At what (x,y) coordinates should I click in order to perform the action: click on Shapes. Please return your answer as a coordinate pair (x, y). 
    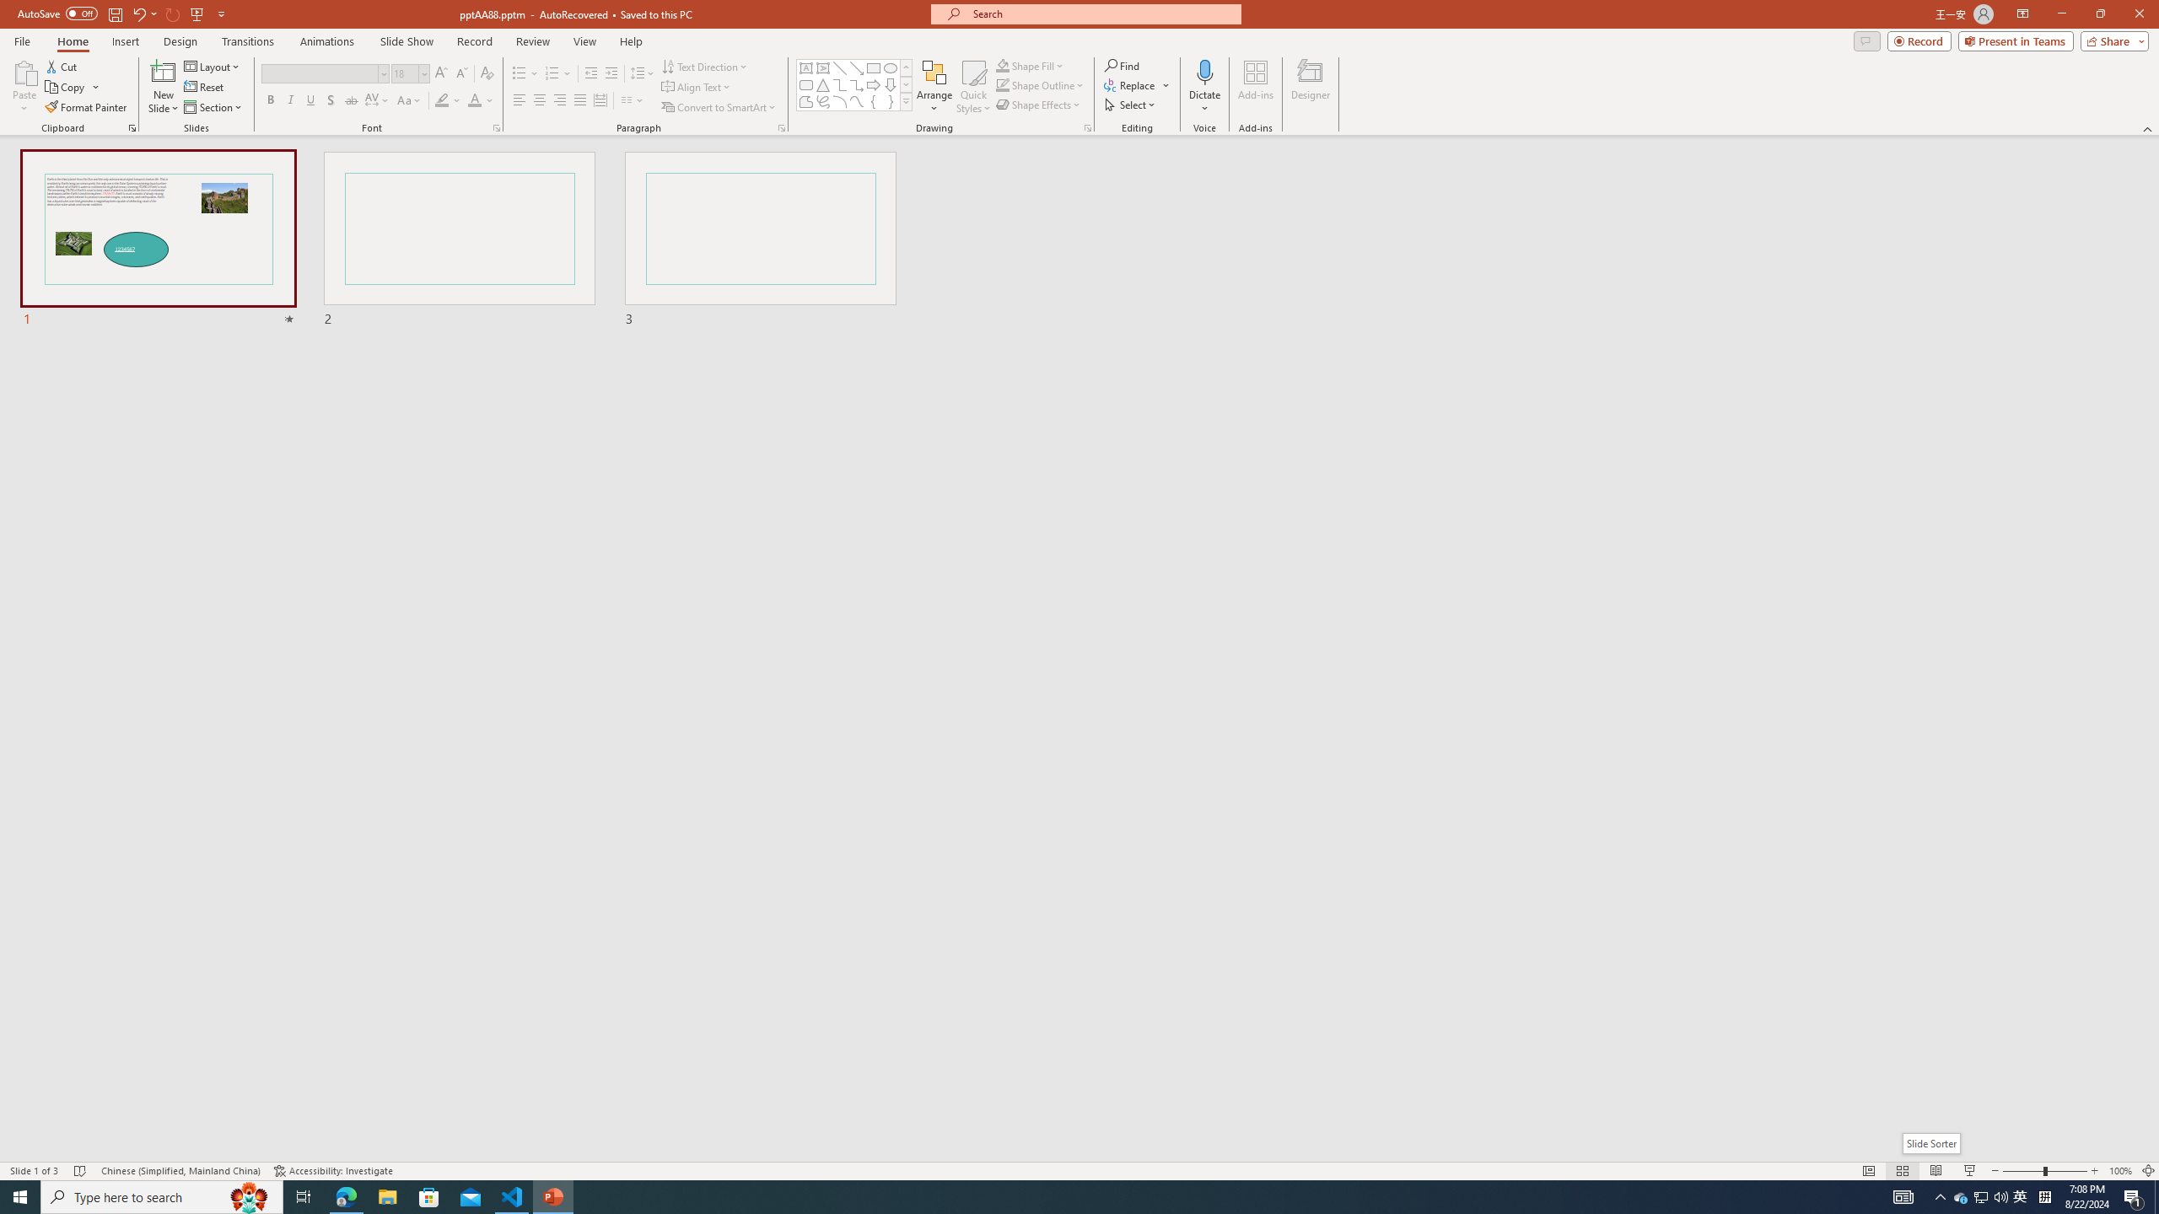
    Looking at the image, I should click on (906, 101).